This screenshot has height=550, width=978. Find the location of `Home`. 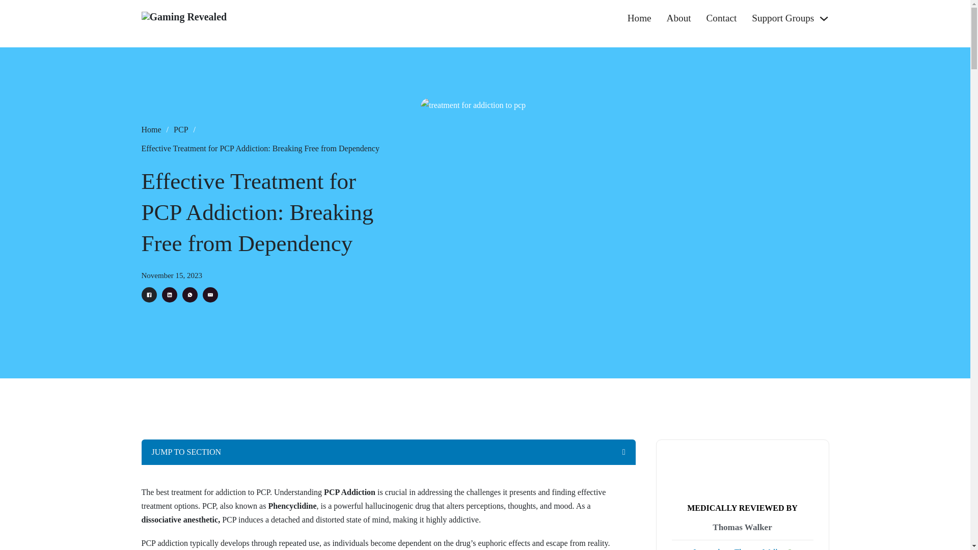

Home is located at coordinates (151, 129).